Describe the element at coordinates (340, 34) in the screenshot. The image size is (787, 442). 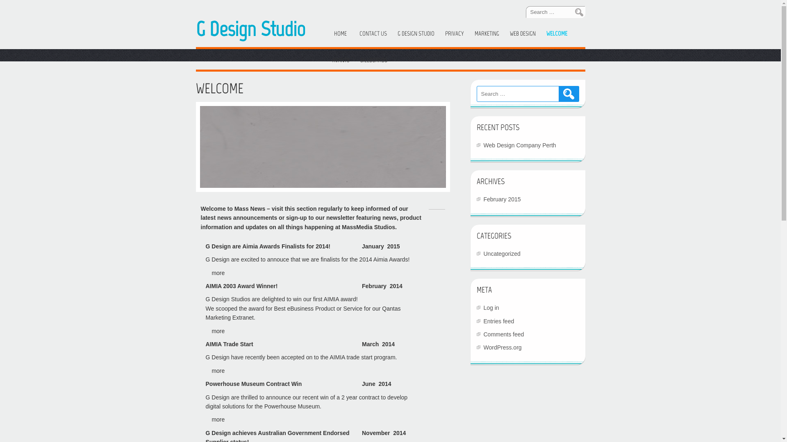
I see `HOME` at that location.